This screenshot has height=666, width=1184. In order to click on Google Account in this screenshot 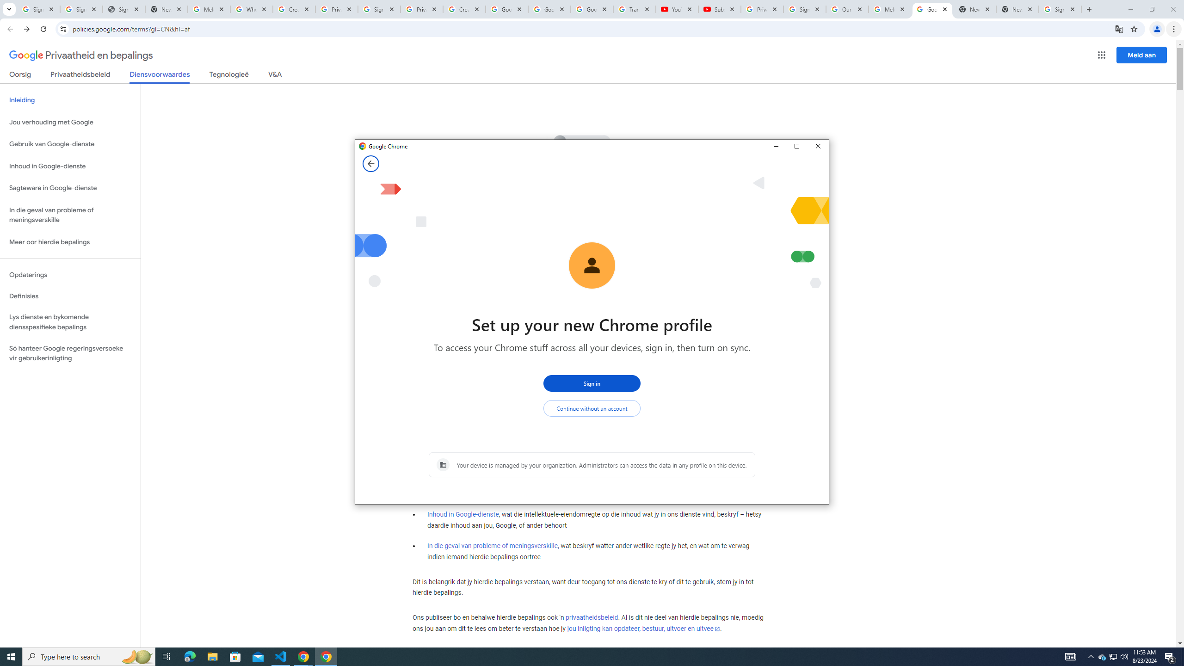, I will do `click(592, 9)`.